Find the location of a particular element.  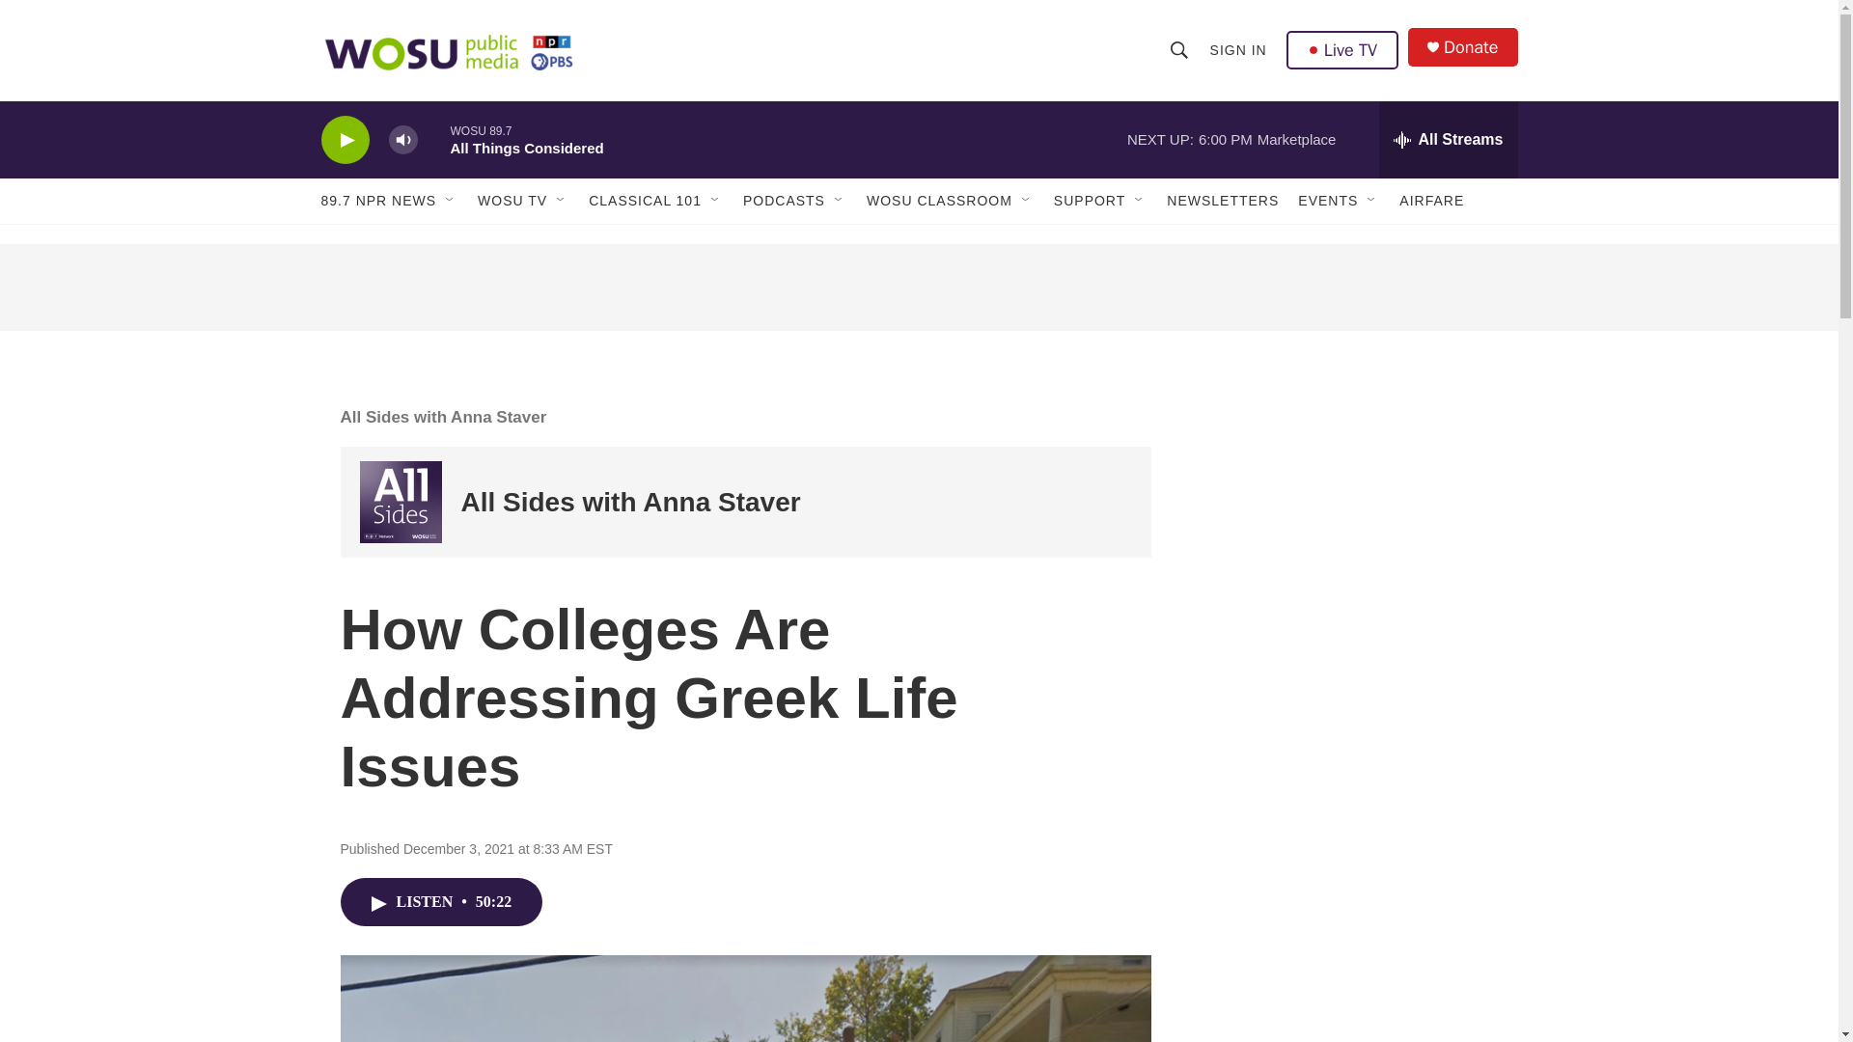

3rd party ad content is located at coordinates (918, 288).